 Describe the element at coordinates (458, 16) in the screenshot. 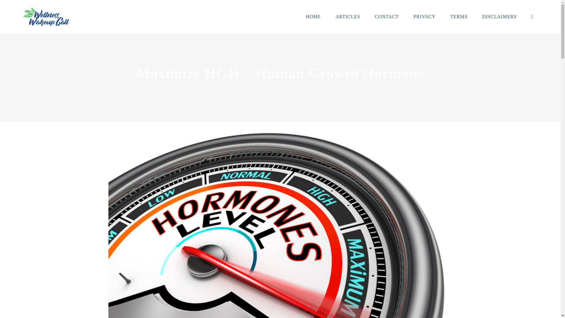

I see `TERMS` at that location.